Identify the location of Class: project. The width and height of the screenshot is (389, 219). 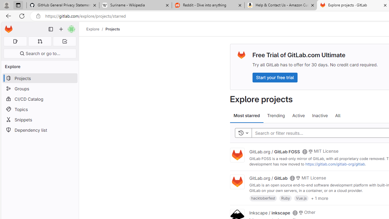
(237, 182).